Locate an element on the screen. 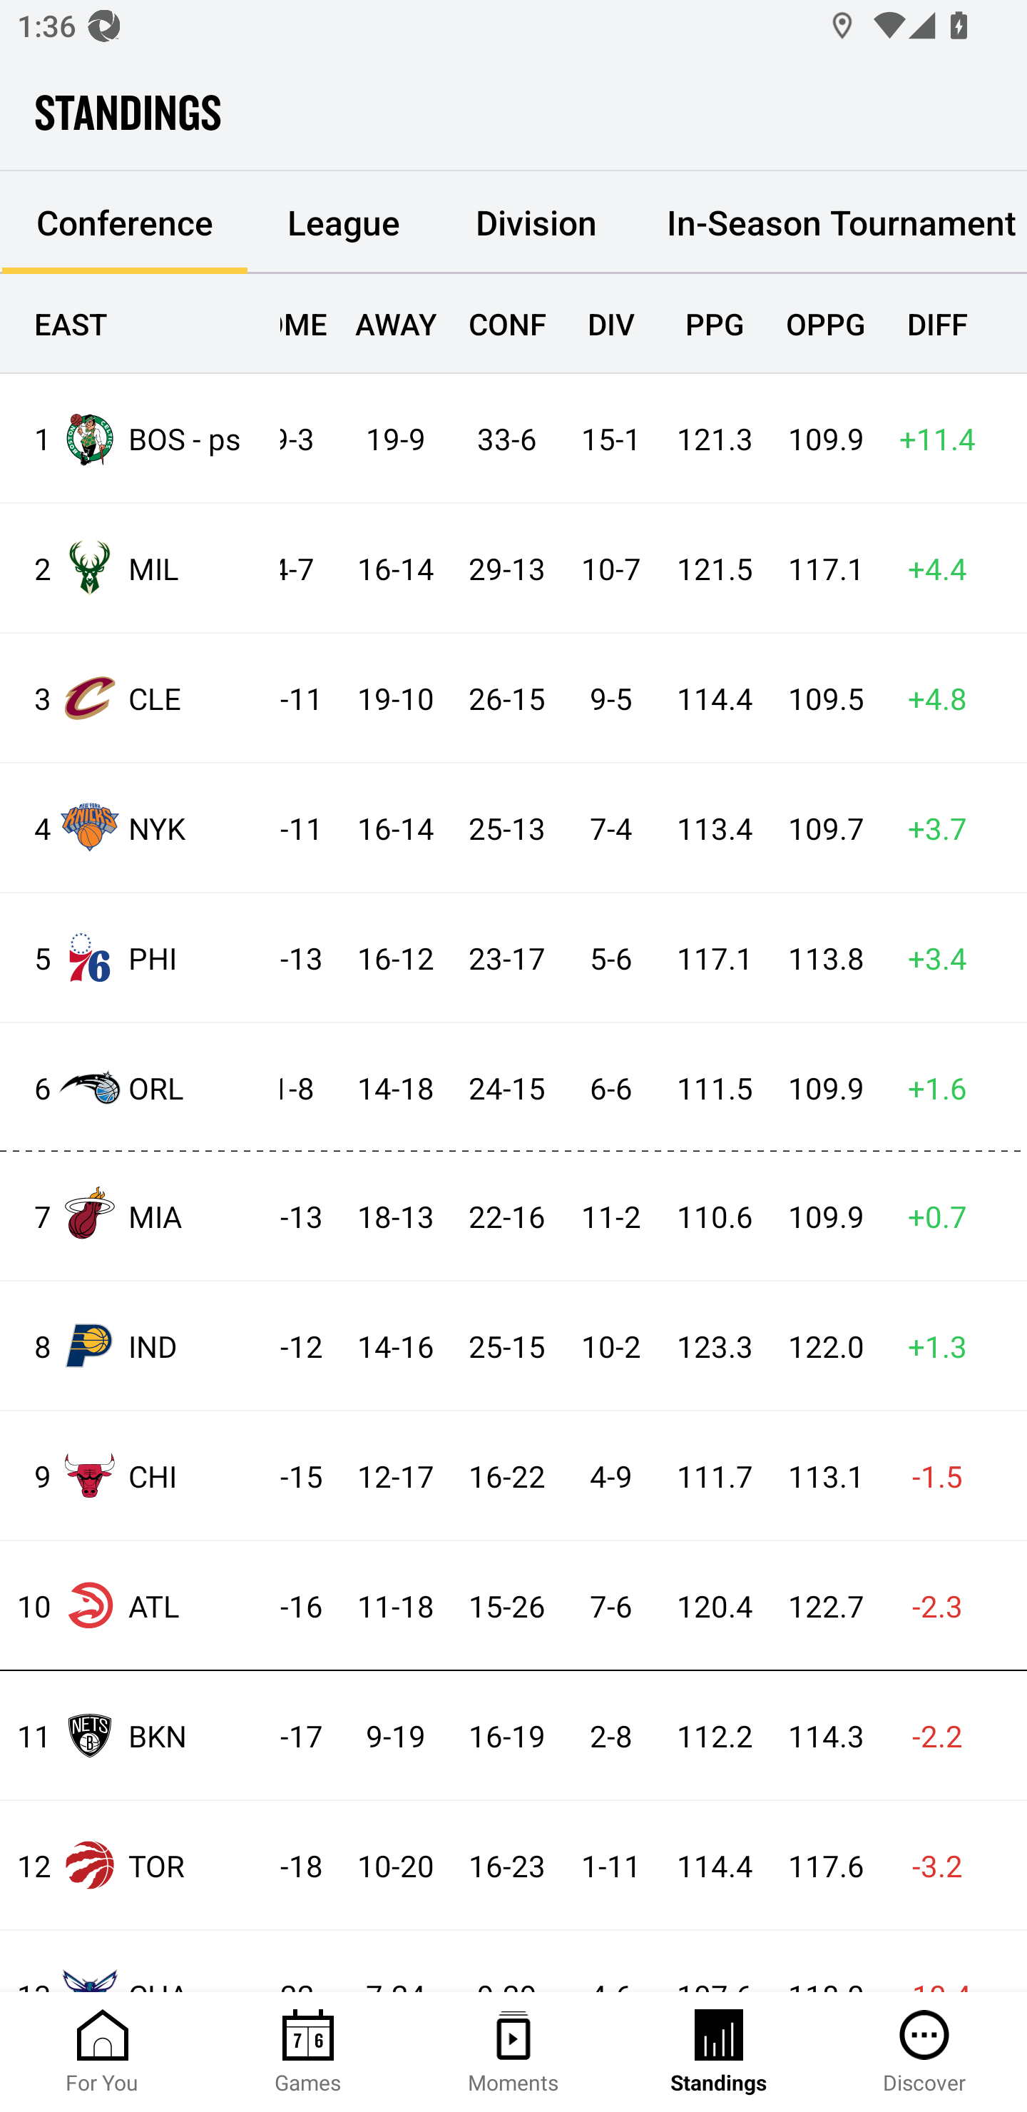 The image size is (1027, 2112). 2 MIL is located at coordinates (140, 568).